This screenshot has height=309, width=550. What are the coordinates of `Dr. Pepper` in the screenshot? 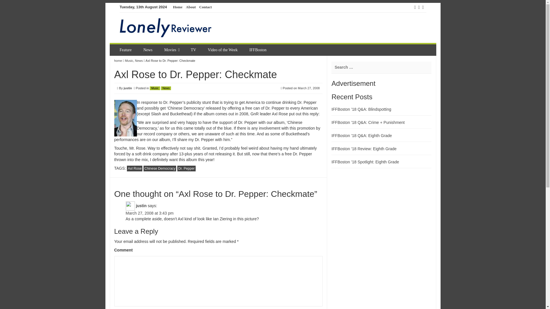 It's located at (186, 168).